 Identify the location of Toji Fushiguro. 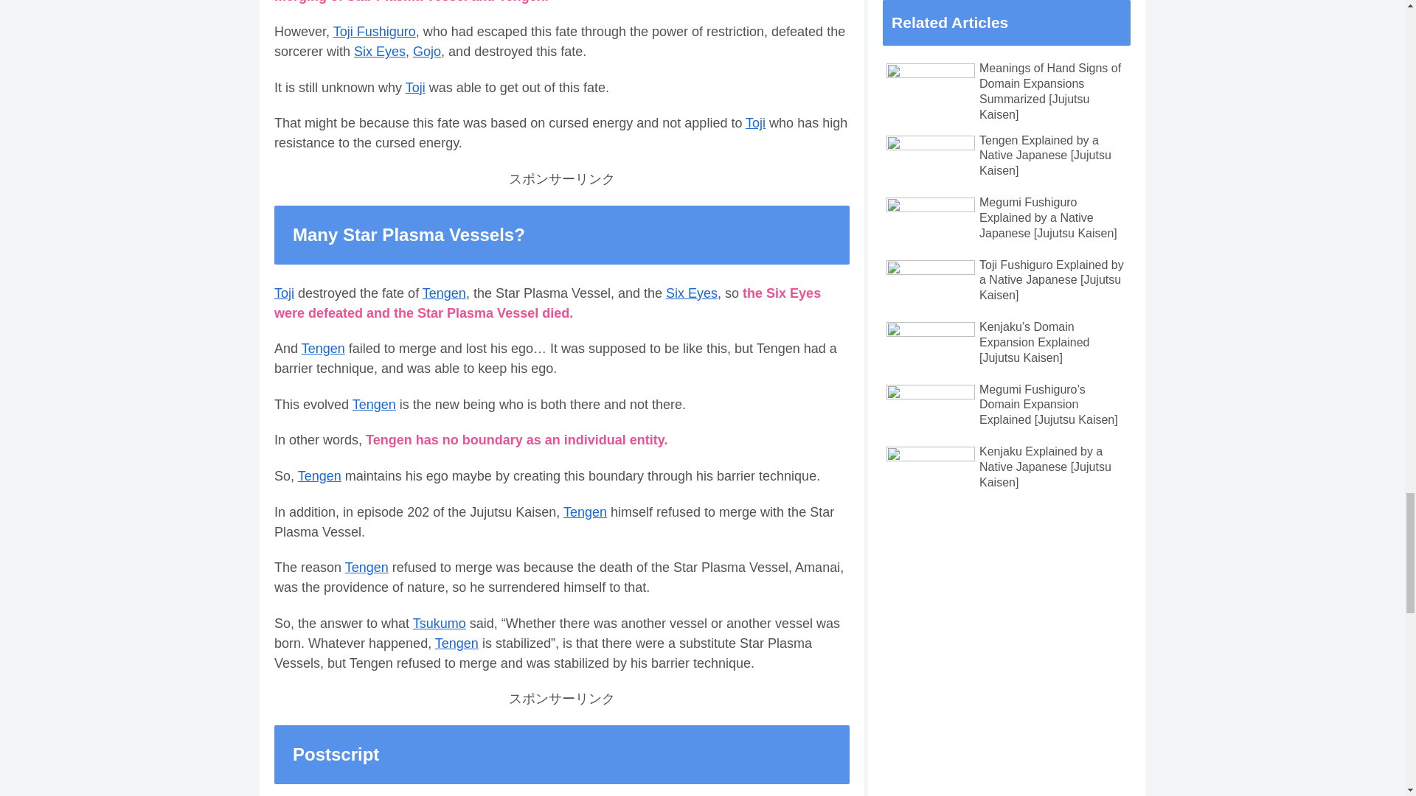
(375, 31).